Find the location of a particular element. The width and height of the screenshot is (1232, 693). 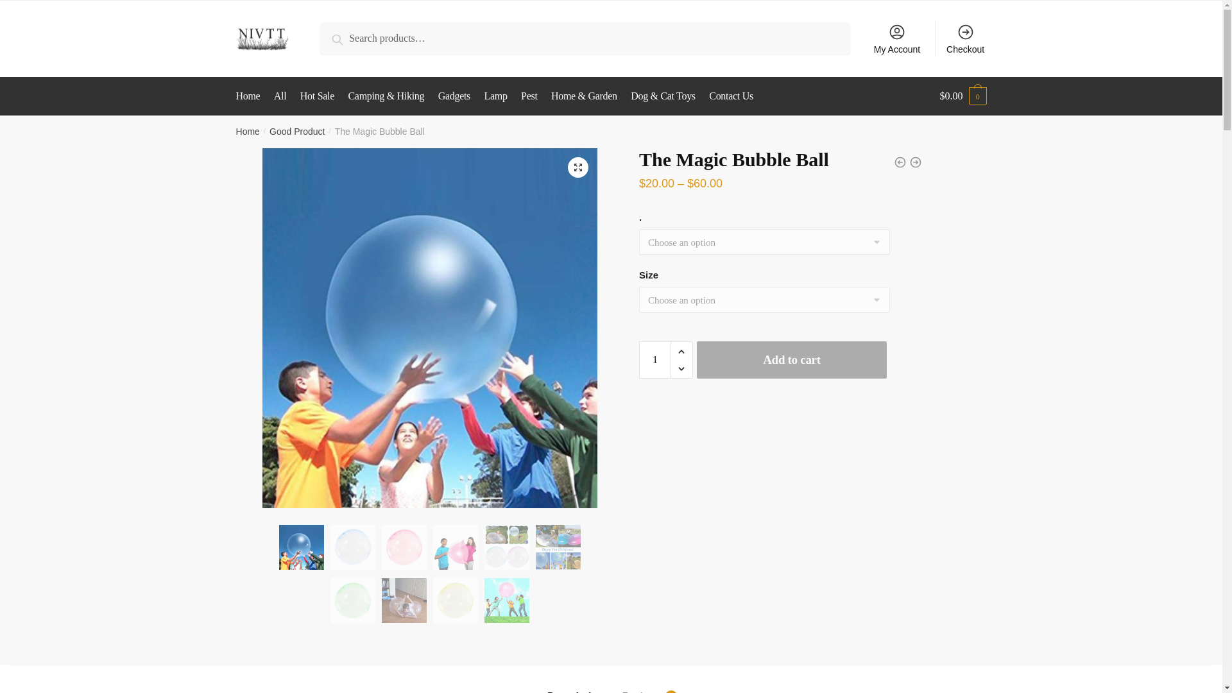

Hot Sale is located at coordinates (317, 96).